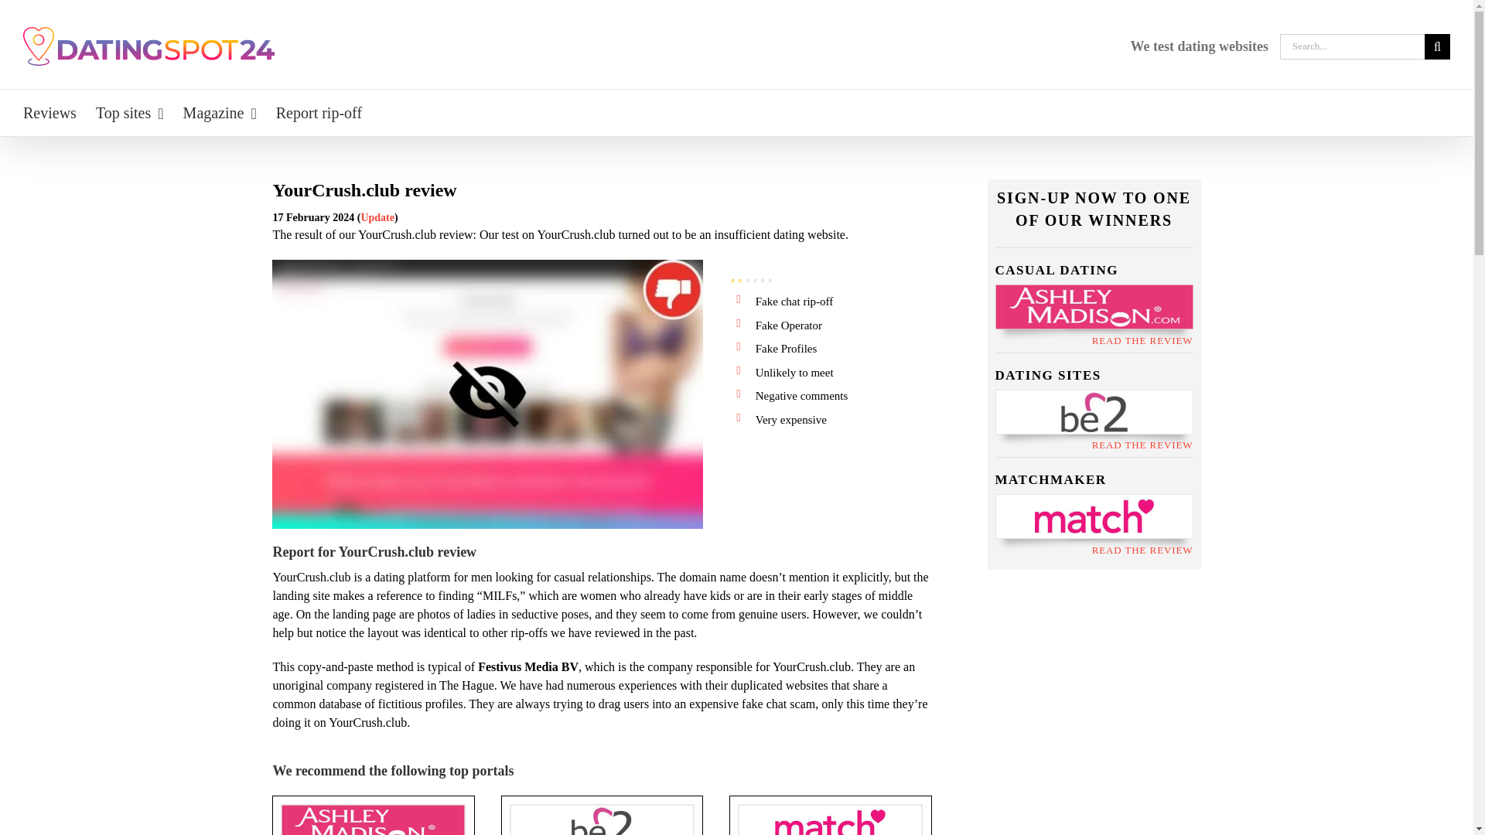 Image resolution: width=1485 pixels, height=835 pixels. Describe the element at coordinates (49, 113) in the screenshot. I see `Reviews` at that location.